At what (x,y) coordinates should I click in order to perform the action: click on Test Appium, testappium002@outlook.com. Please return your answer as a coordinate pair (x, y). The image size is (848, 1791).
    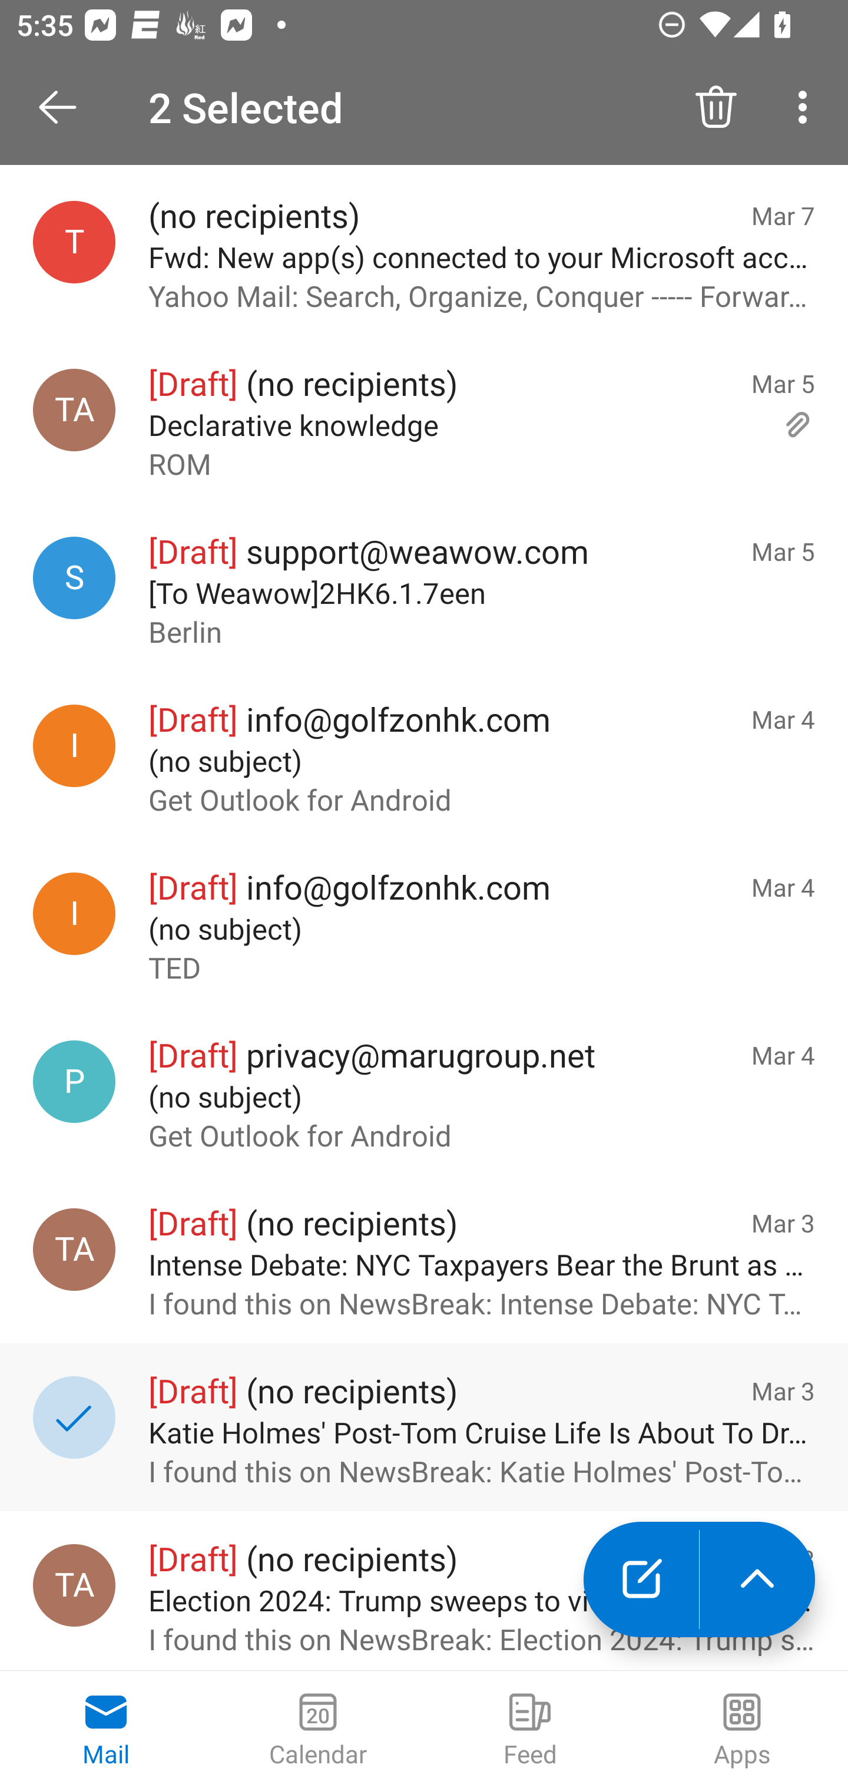
    Looking at the image, I should click on (74, 1585).